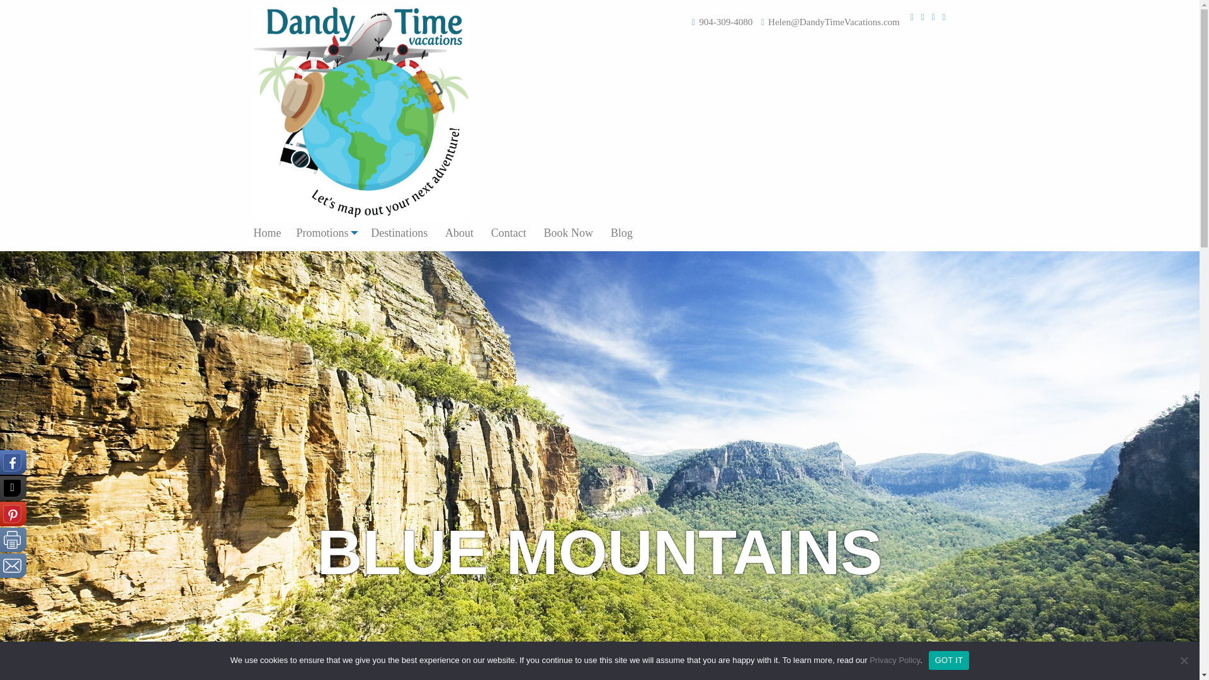 The height and width of the screenshot is (680, 1209). I want to click on Contact, so click(509, 232).